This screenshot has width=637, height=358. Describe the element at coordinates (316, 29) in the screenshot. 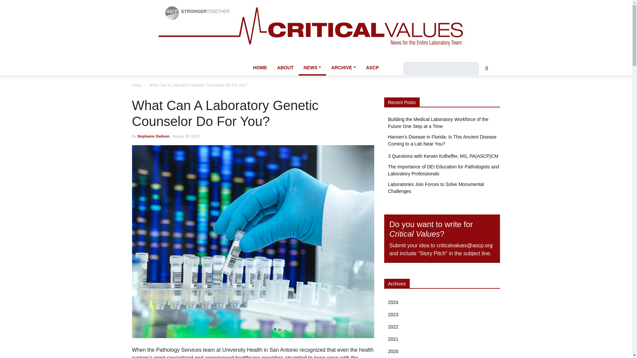

I see `ASCP Critical Values` at that location.